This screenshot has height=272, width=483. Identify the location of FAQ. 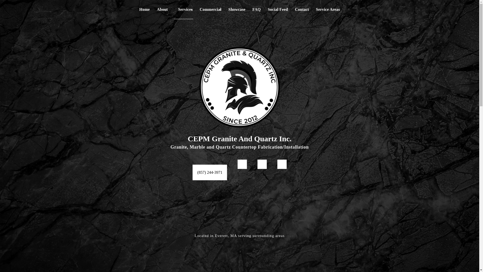
(256, 9).